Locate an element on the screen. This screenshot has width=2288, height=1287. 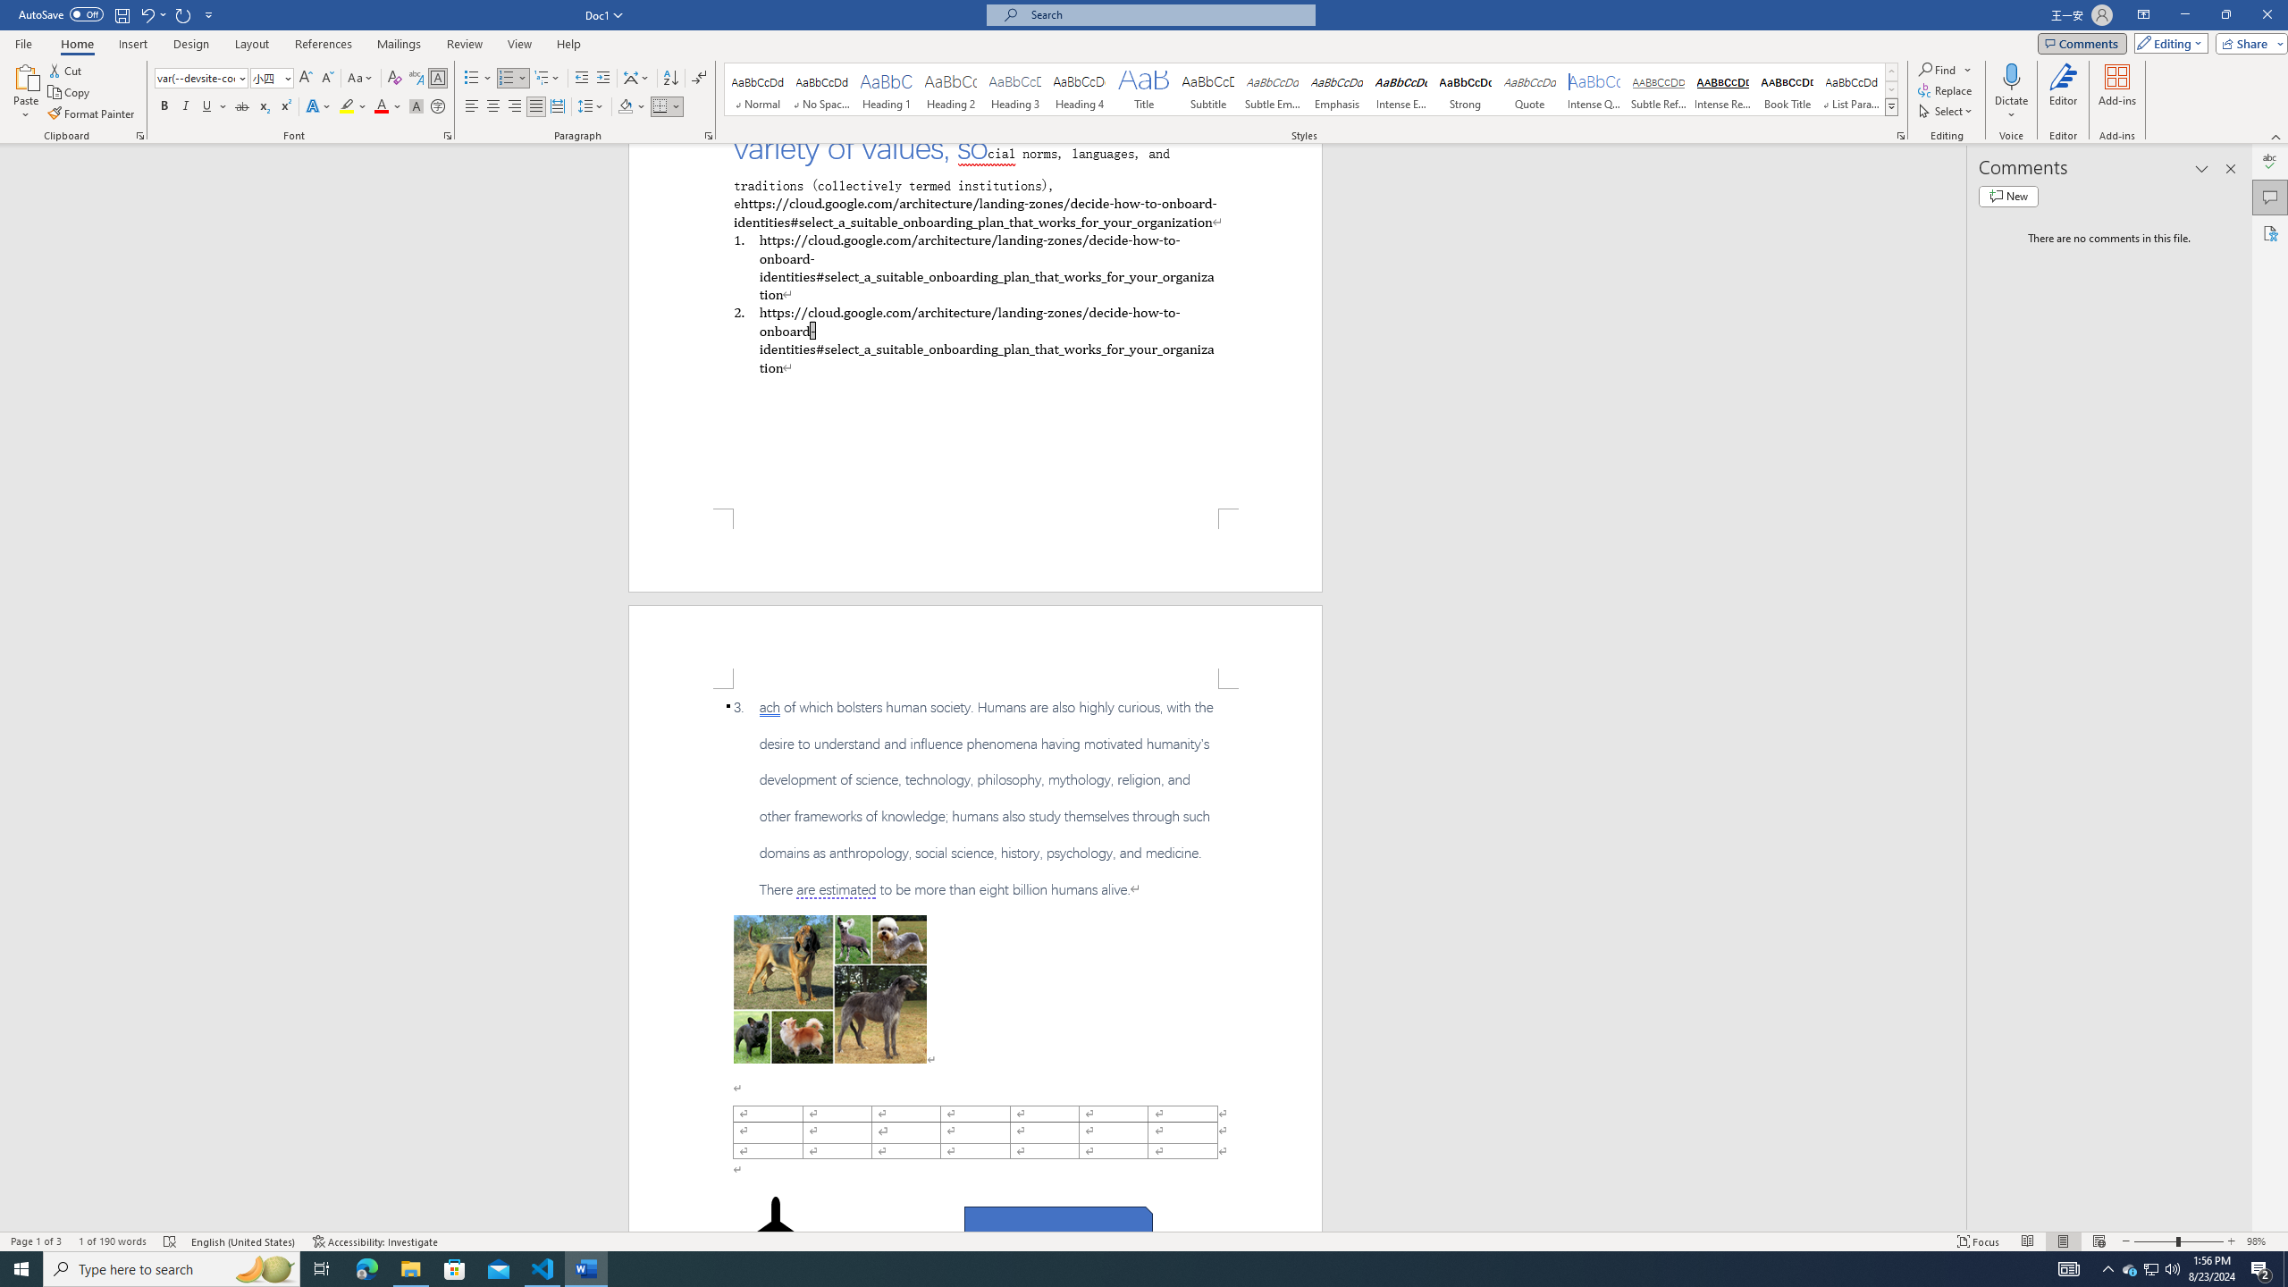
AutomationID: QuickStylesGallery is located at coordinates (1312, 89).